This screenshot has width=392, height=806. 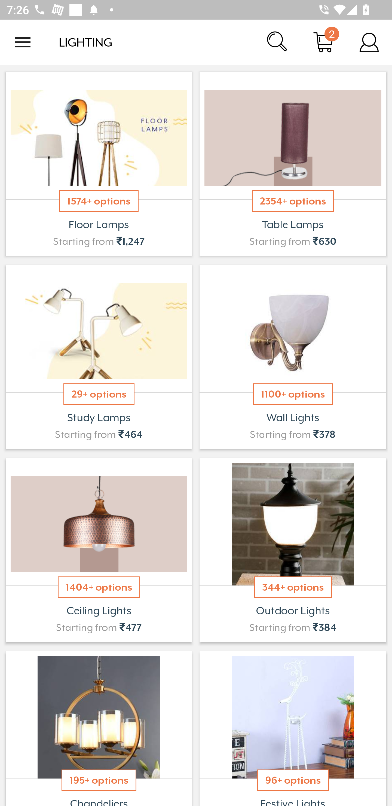 What do you see at coordinates (99, 727) in the screenshot?
I see `195+ options Chandeliers` at bounding box center [99, 727].